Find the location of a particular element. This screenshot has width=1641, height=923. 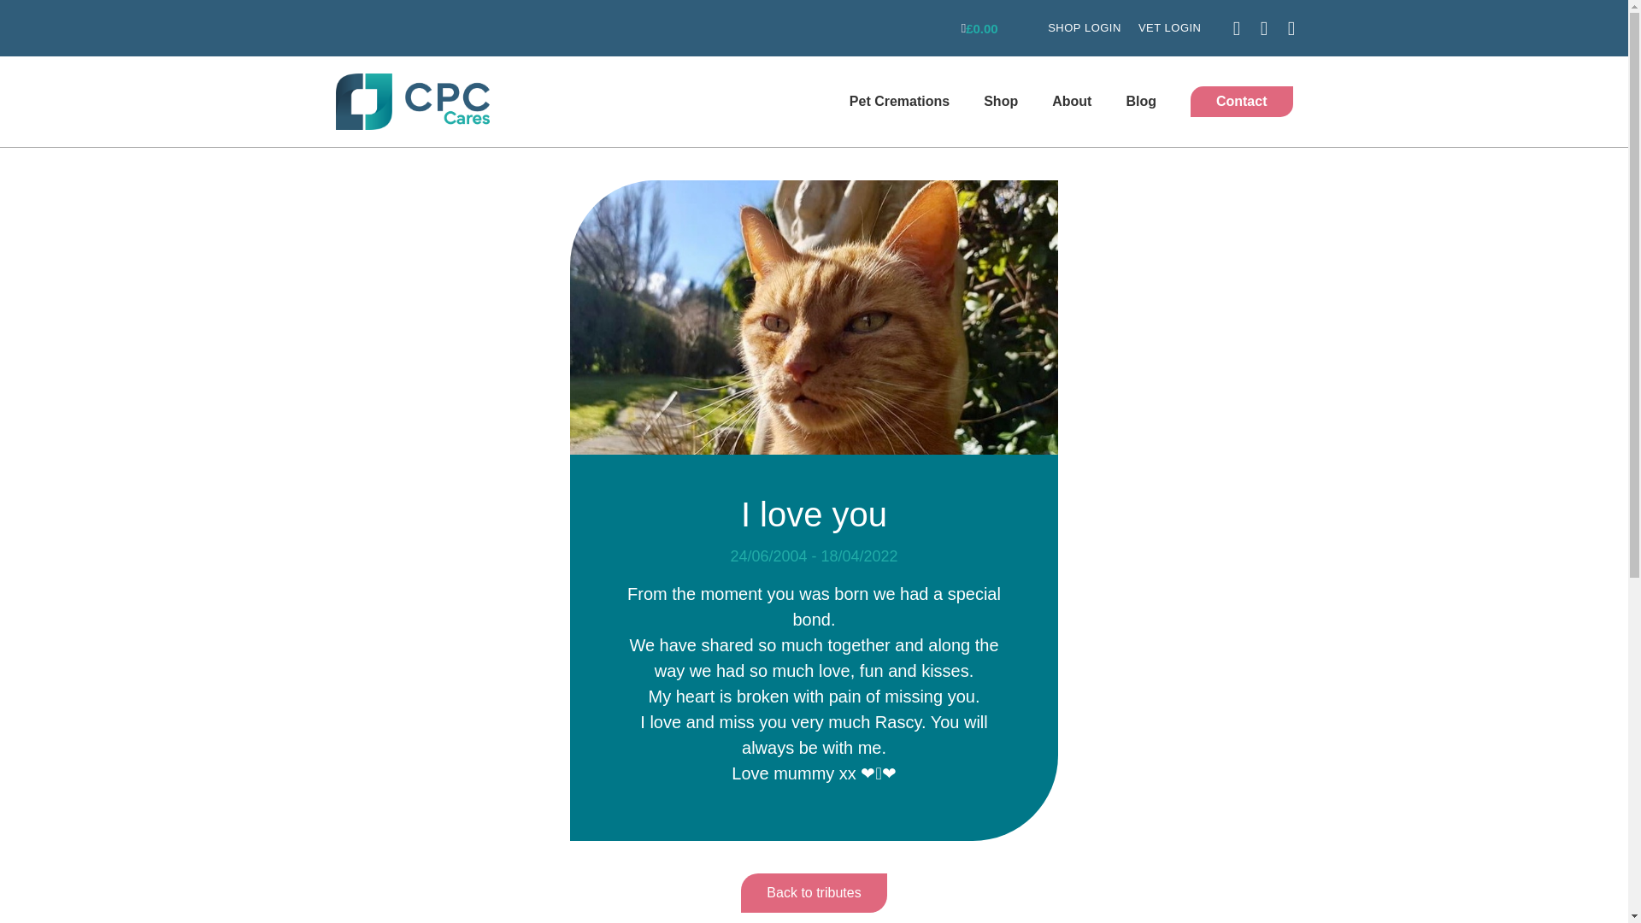

Shop is located at coordinates (1000, 101).